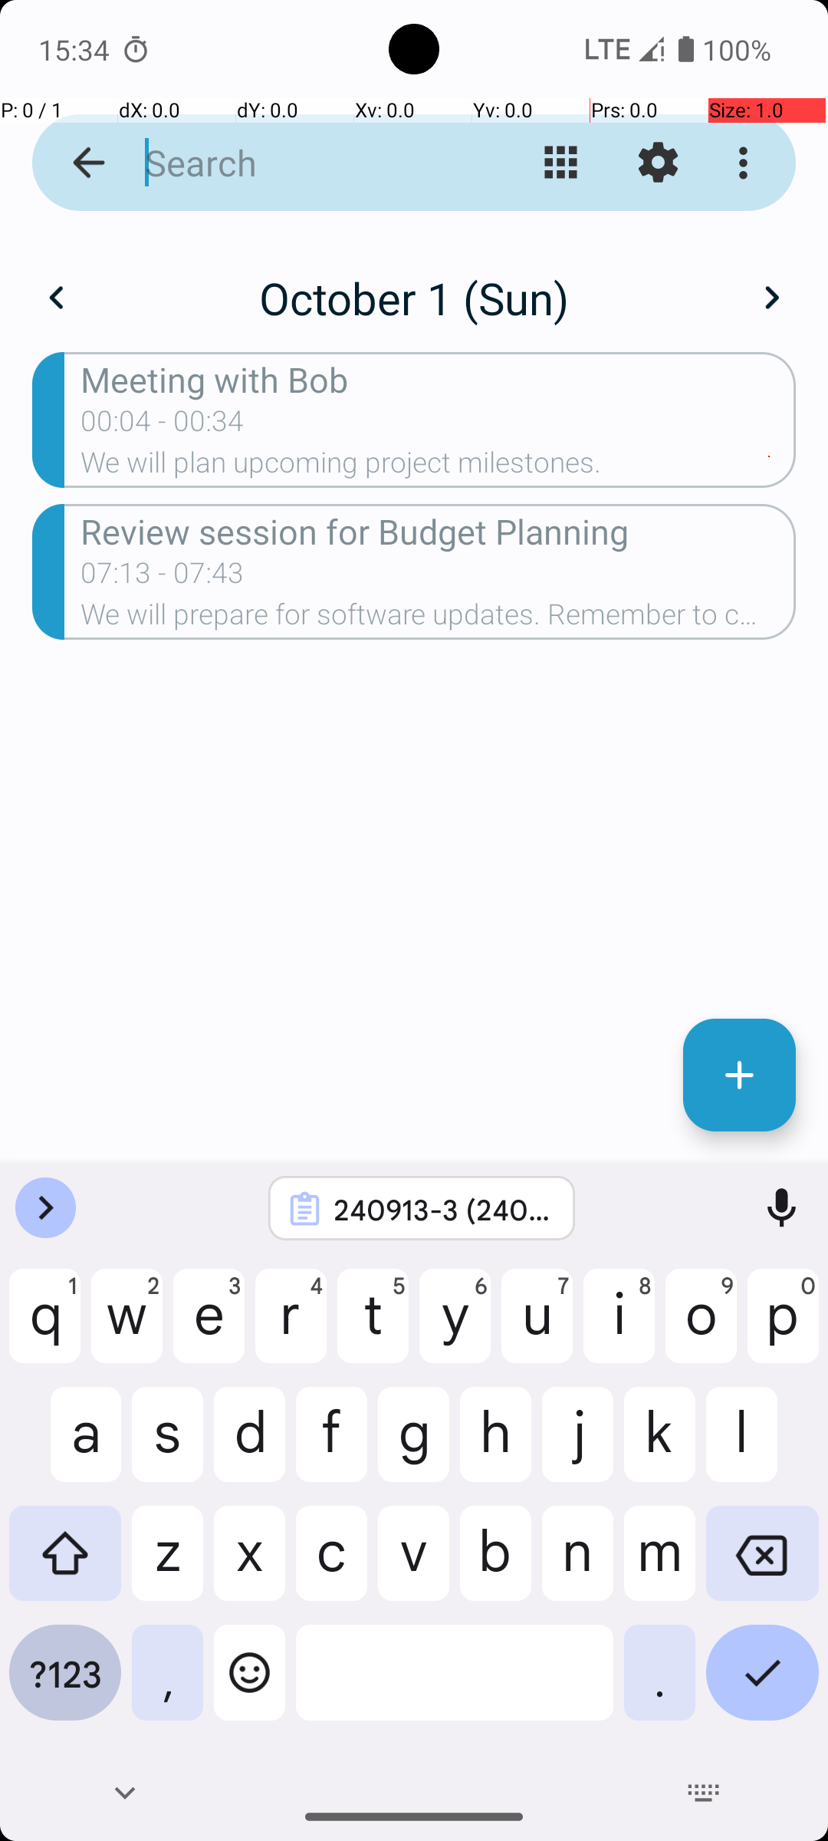  What do you see at coordinates (439, 618) in the screenshot?
I see `We will prepare for software updates. Remember to confirm attendance.` at bounding box center [439, 618].